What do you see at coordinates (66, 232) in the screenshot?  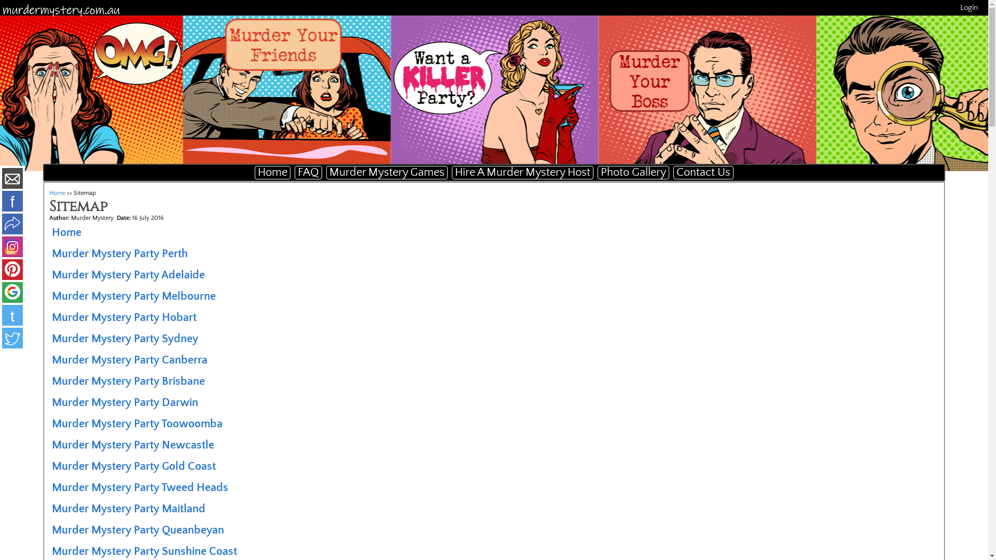 I see `Home` at bounding box center [66, 232].